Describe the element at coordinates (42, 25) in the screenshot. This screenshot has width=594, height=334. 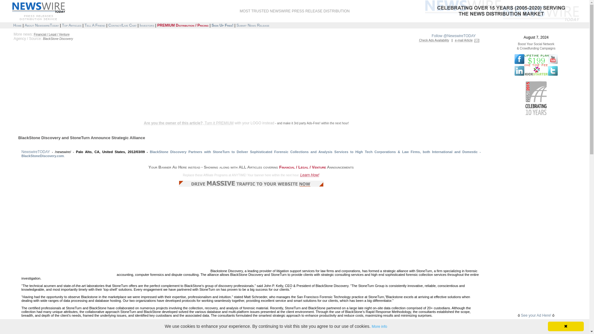
I see `About NewswireToday` at that location.